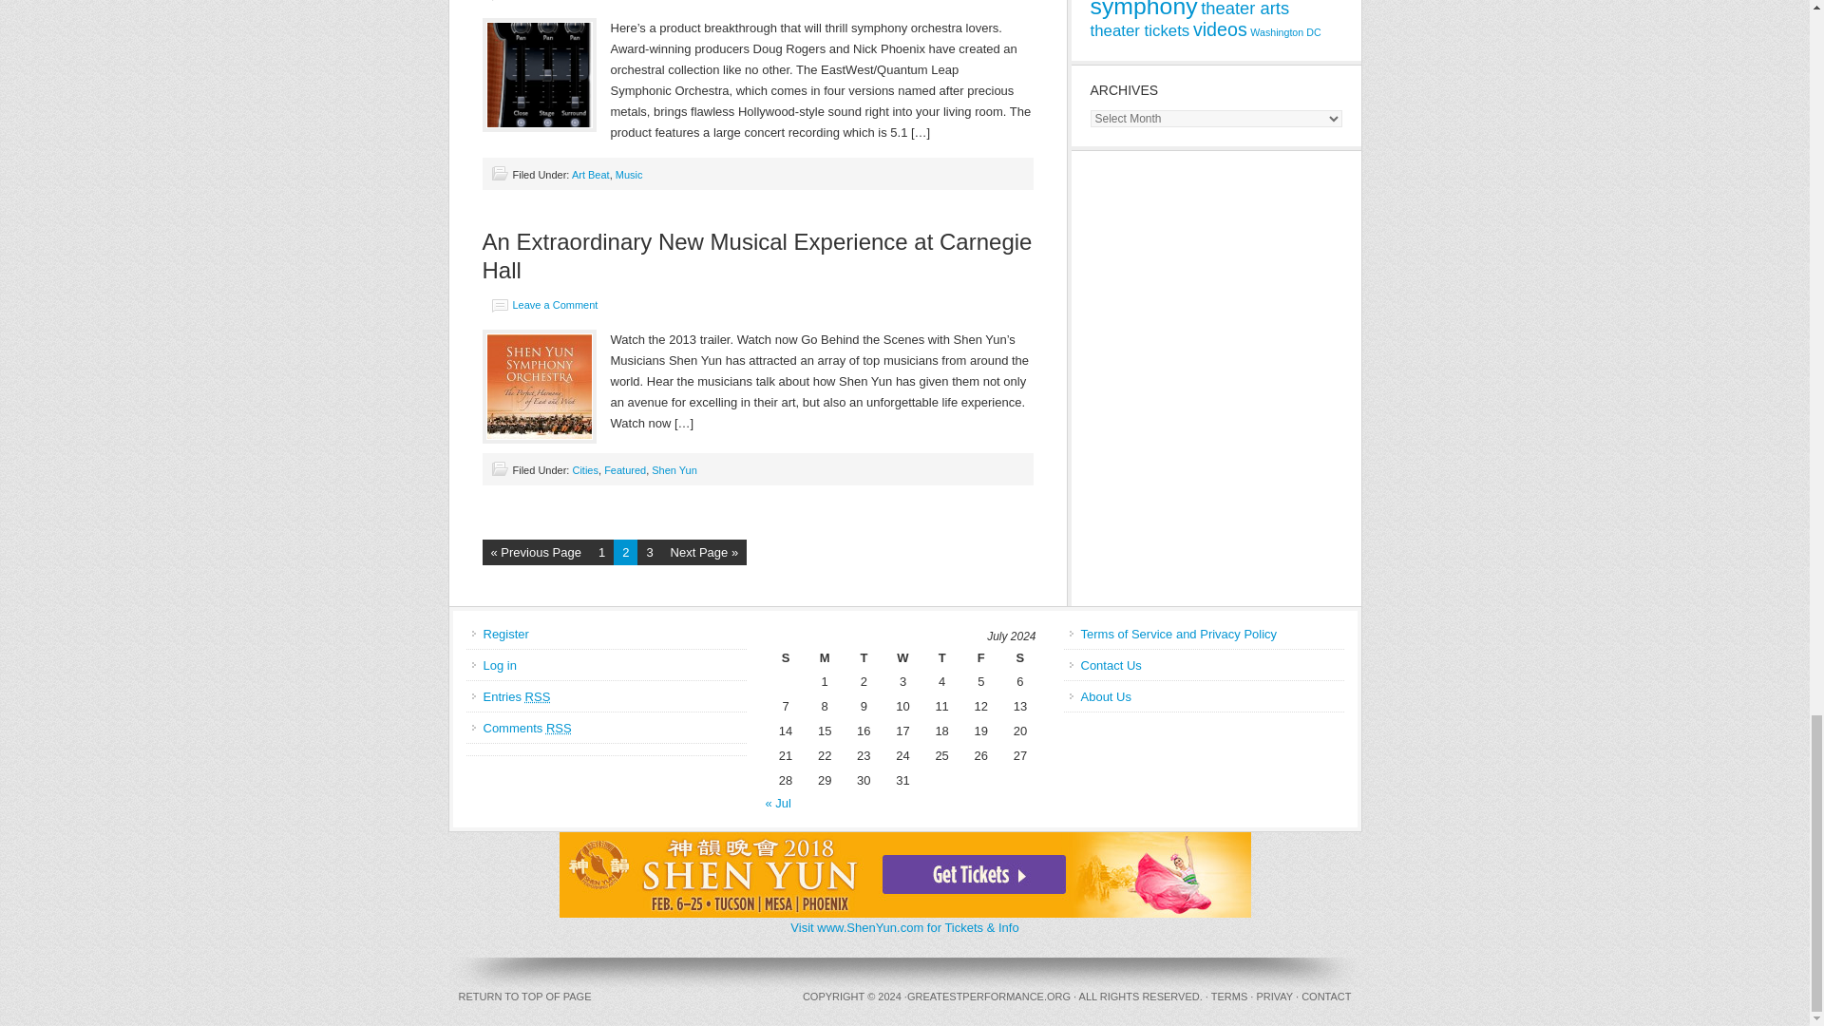 This screenshot has height=1026, width=1824. Describe the element at coordinates (941, 657) in the screenshot. I see `Thursday` at that location.